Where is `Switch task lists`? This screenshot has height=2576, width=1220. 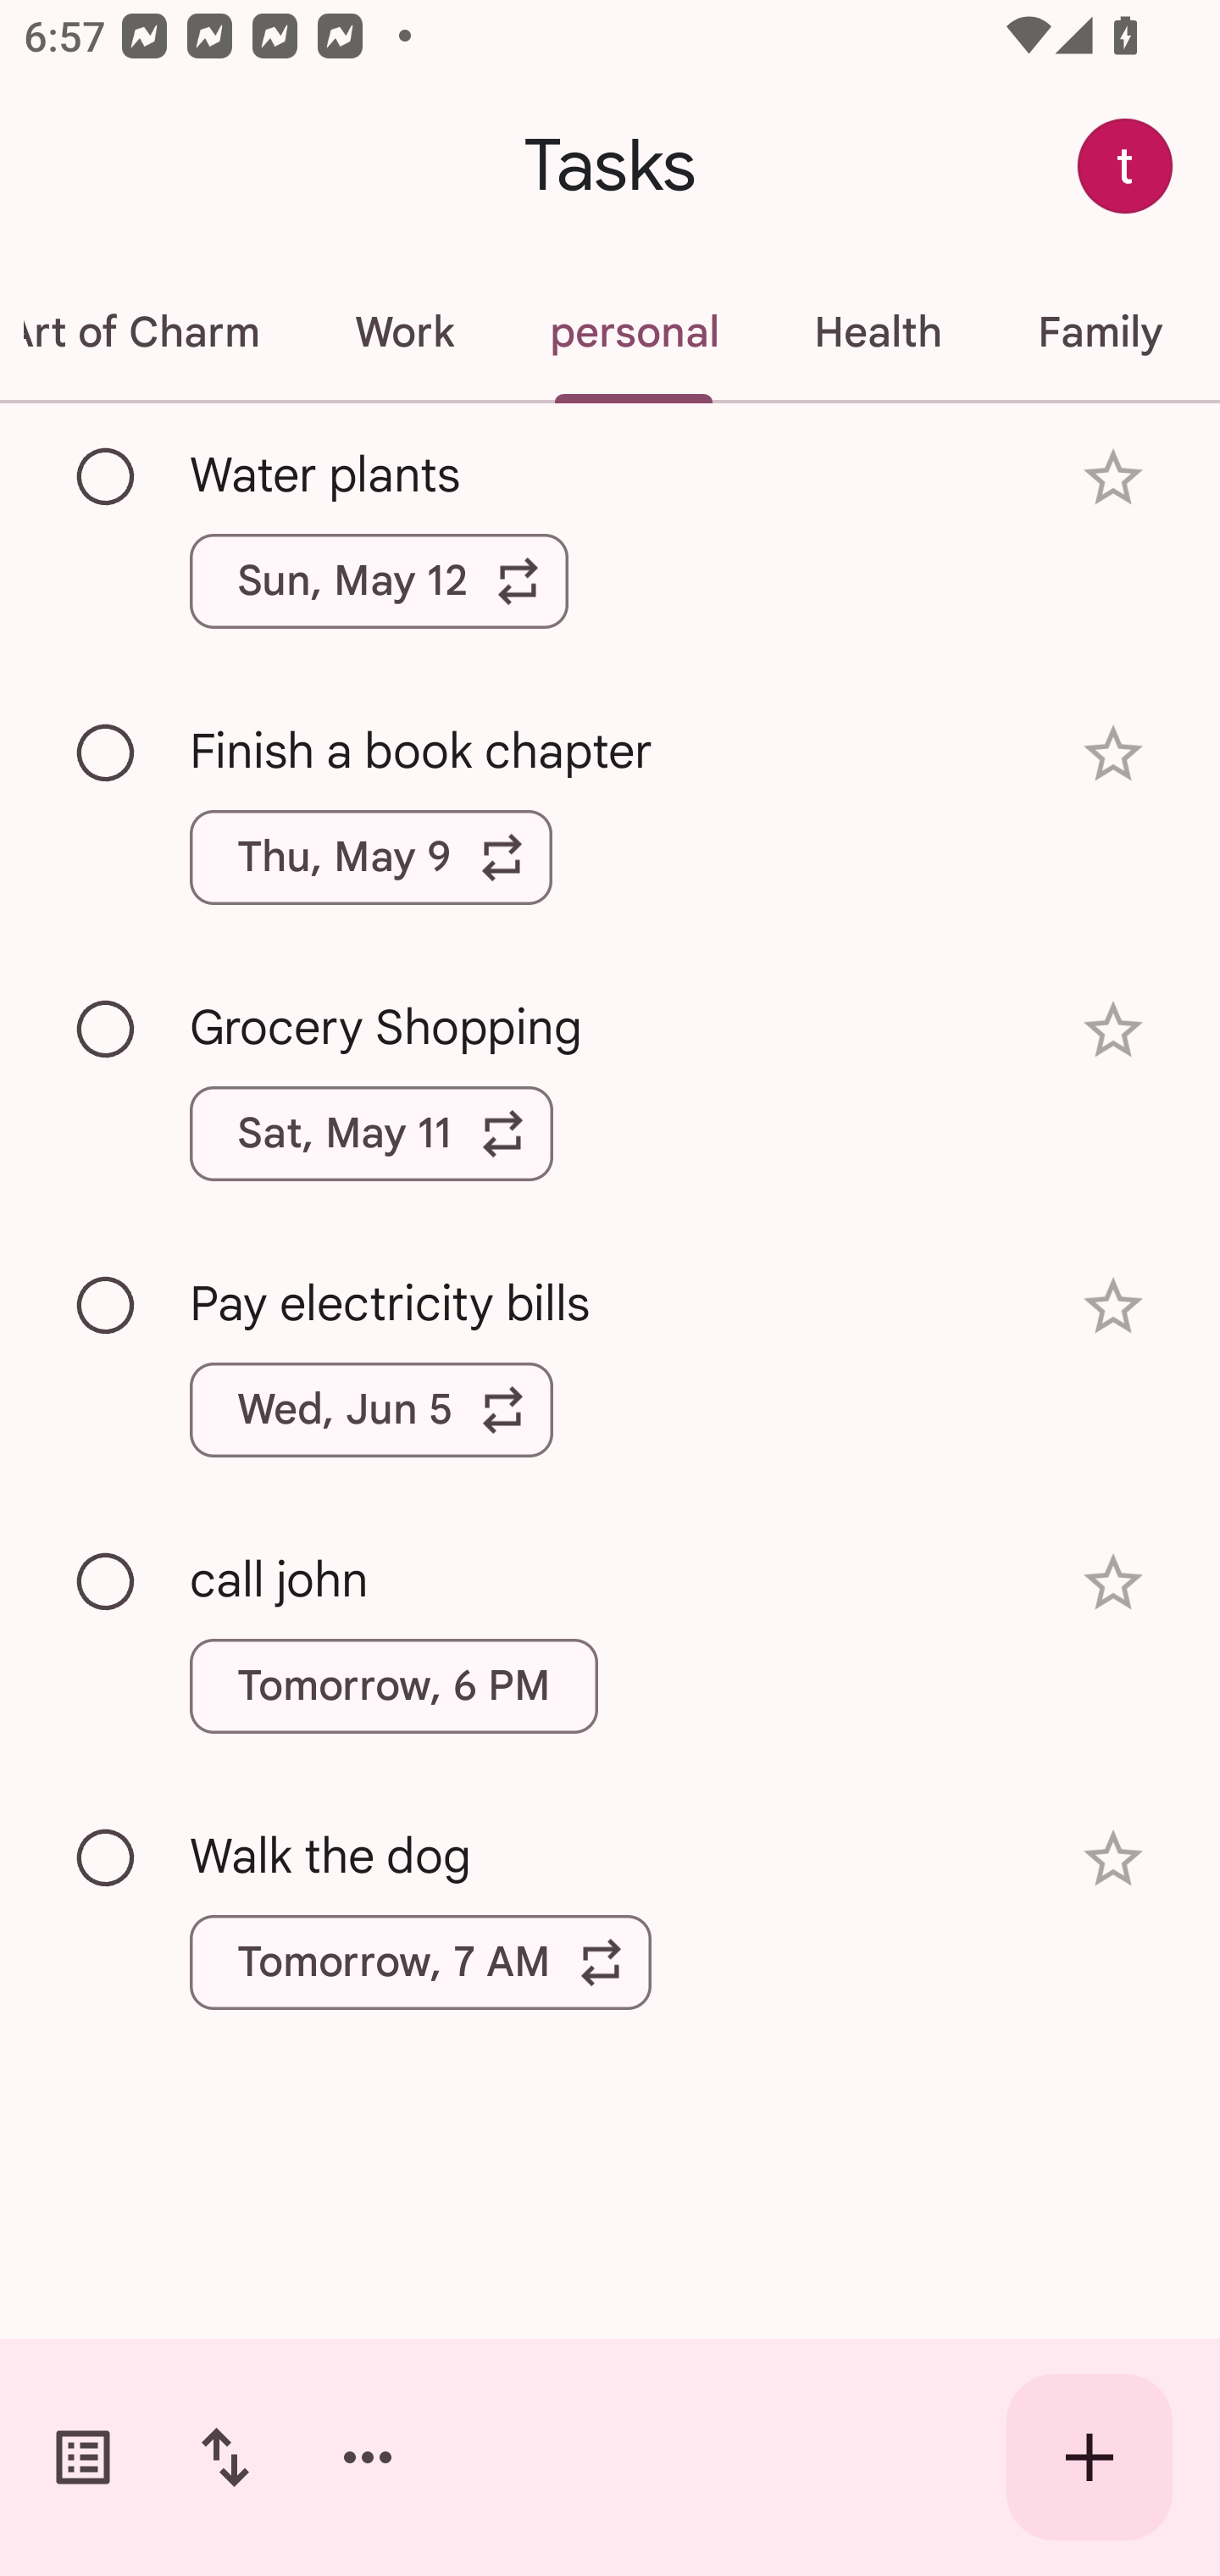 Switch task lists is located at coordinates (83, 2457).